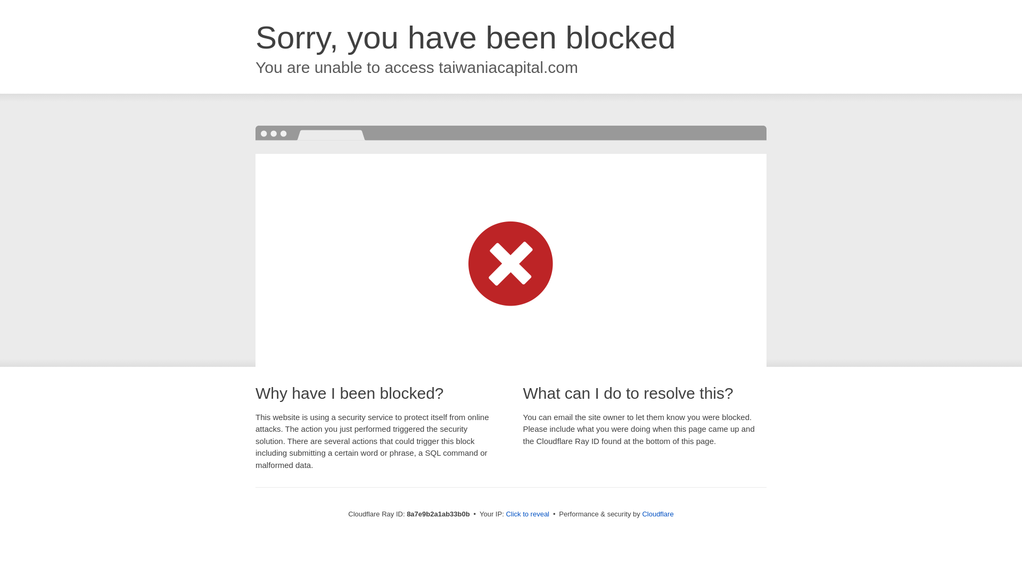 Image resolution: width=1022 pixels, height=575 pixels. I want to click on Click to reveal, so click(528, 514).